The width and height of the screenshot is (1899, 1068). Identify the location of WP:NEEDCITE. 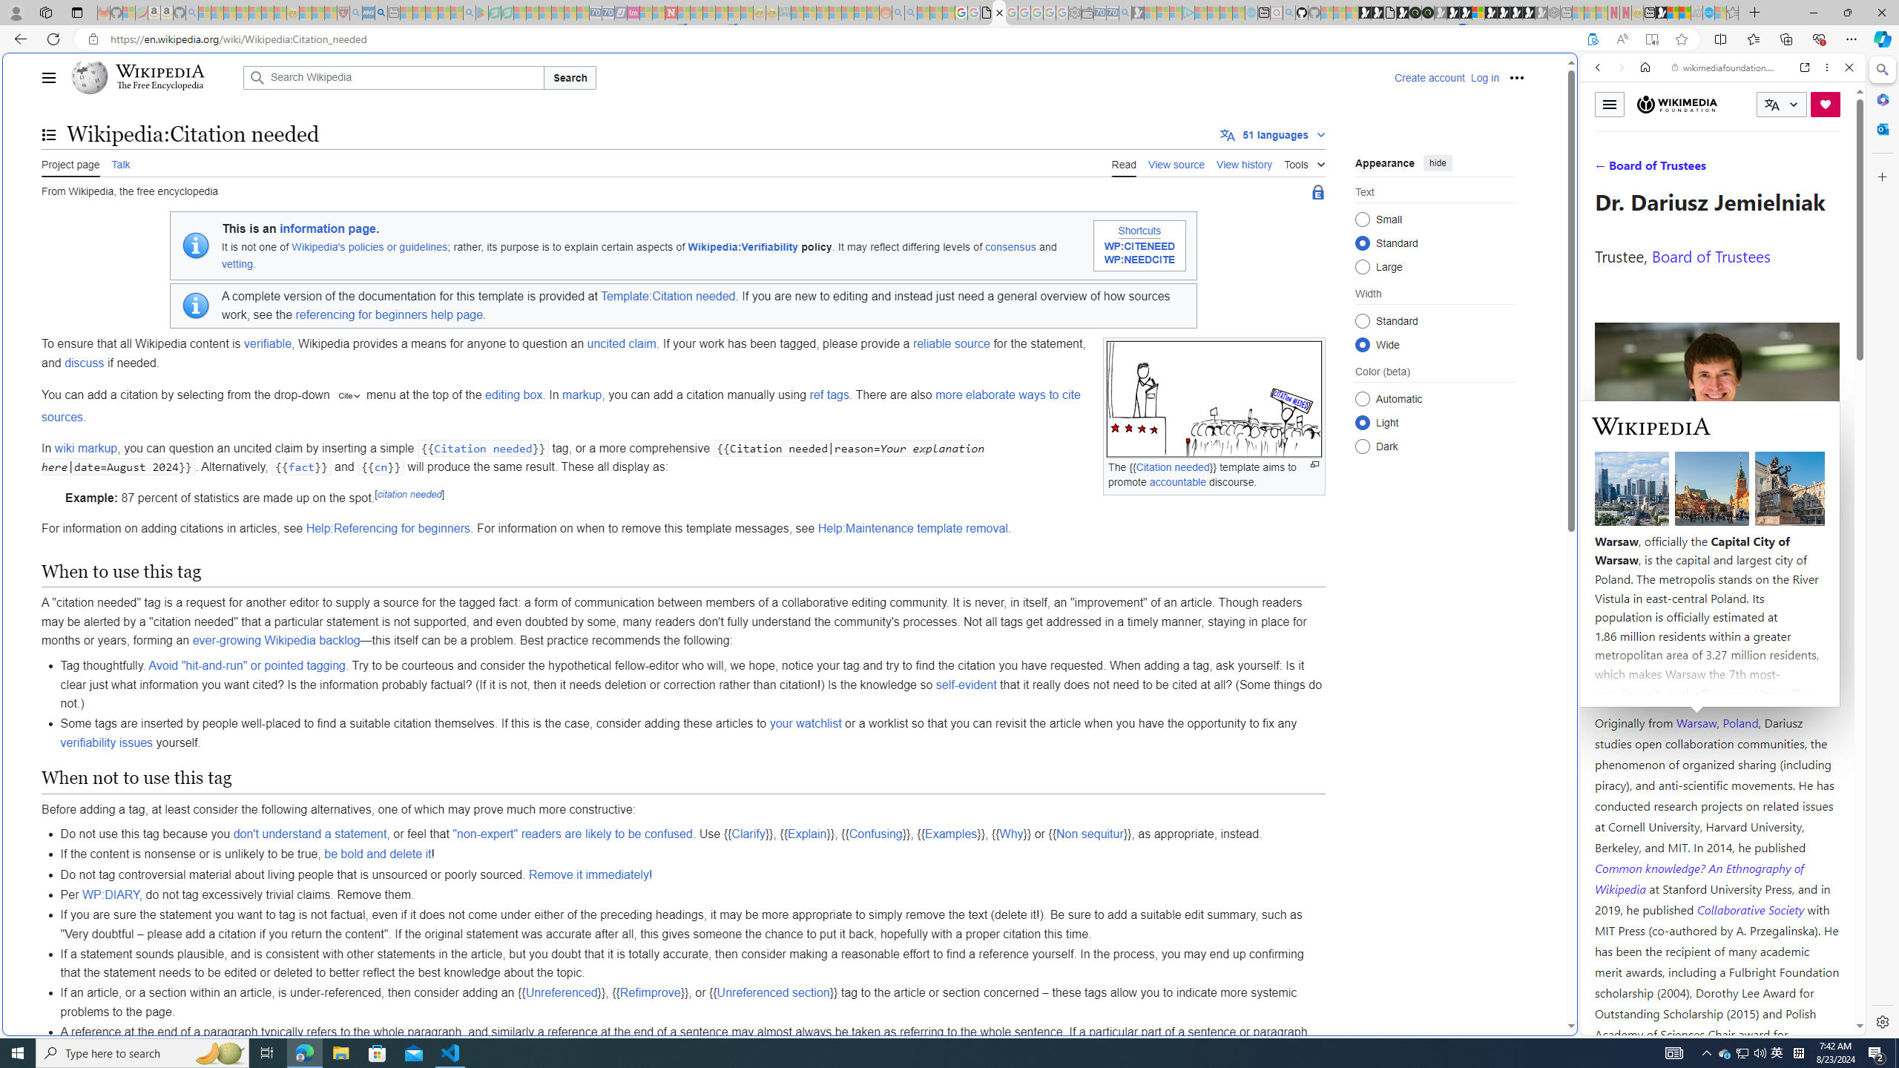
(1139, 260).